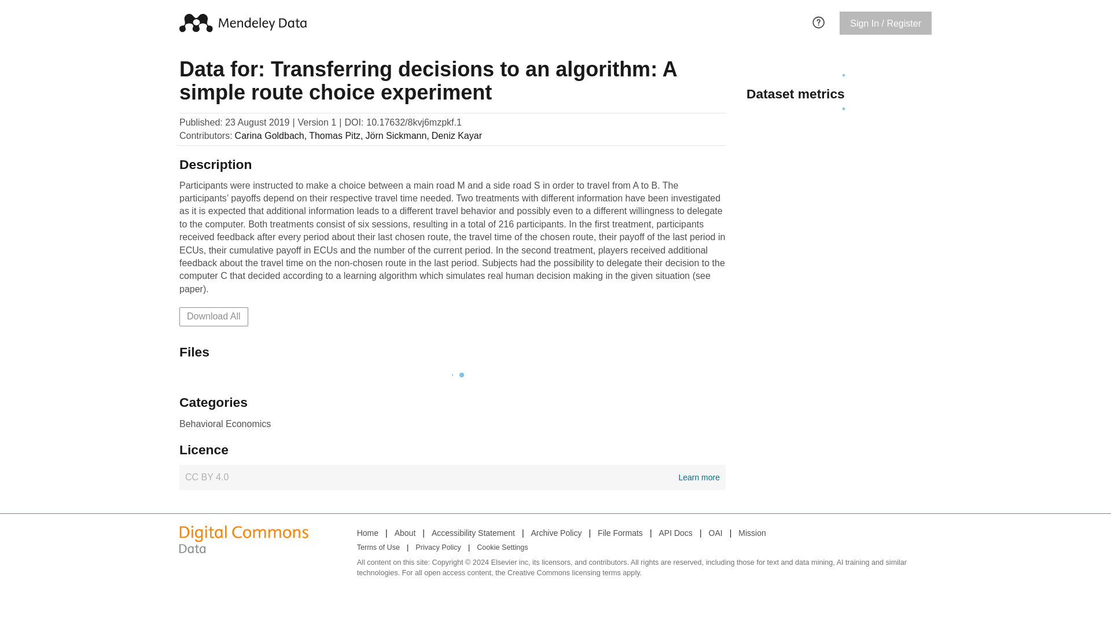  What do you see at coordinates (502, 548) in the screenshot?
I see `Cookie Settings` at bounding box center [502, 548].